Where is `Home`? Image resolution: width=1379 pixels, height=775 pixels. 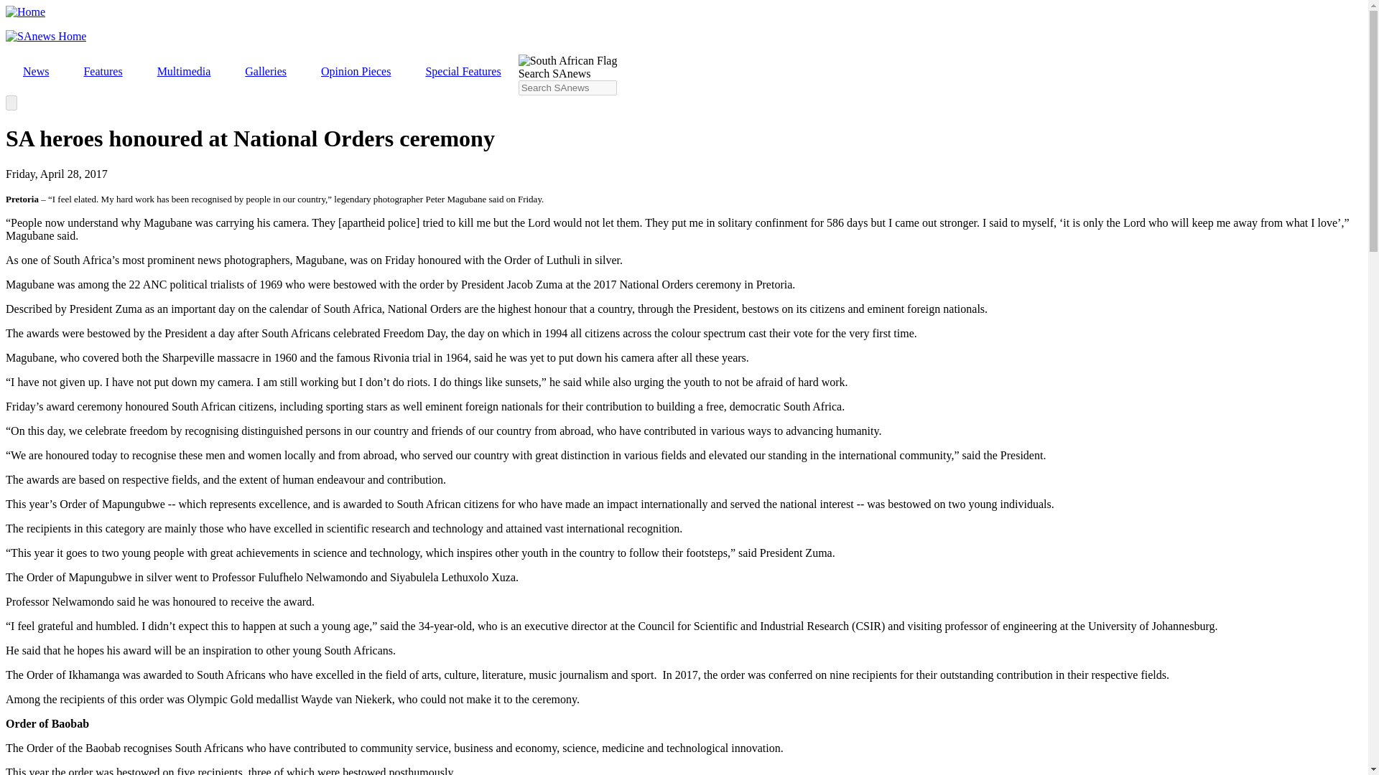
Home is located at coordinates (25, 11).